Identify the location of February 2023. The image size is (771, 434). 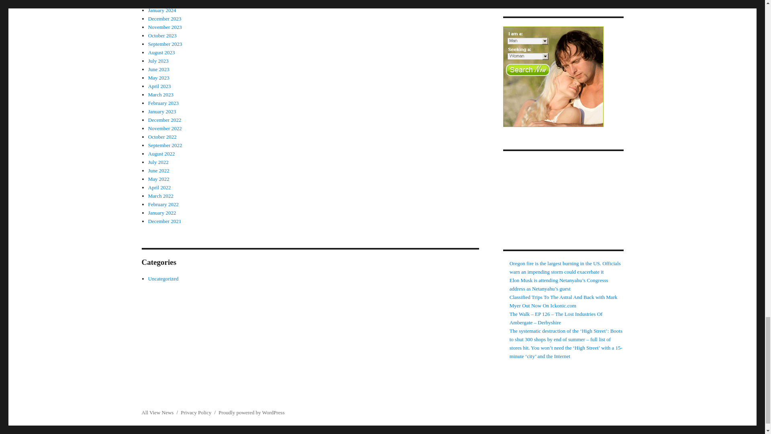
(163, 103).